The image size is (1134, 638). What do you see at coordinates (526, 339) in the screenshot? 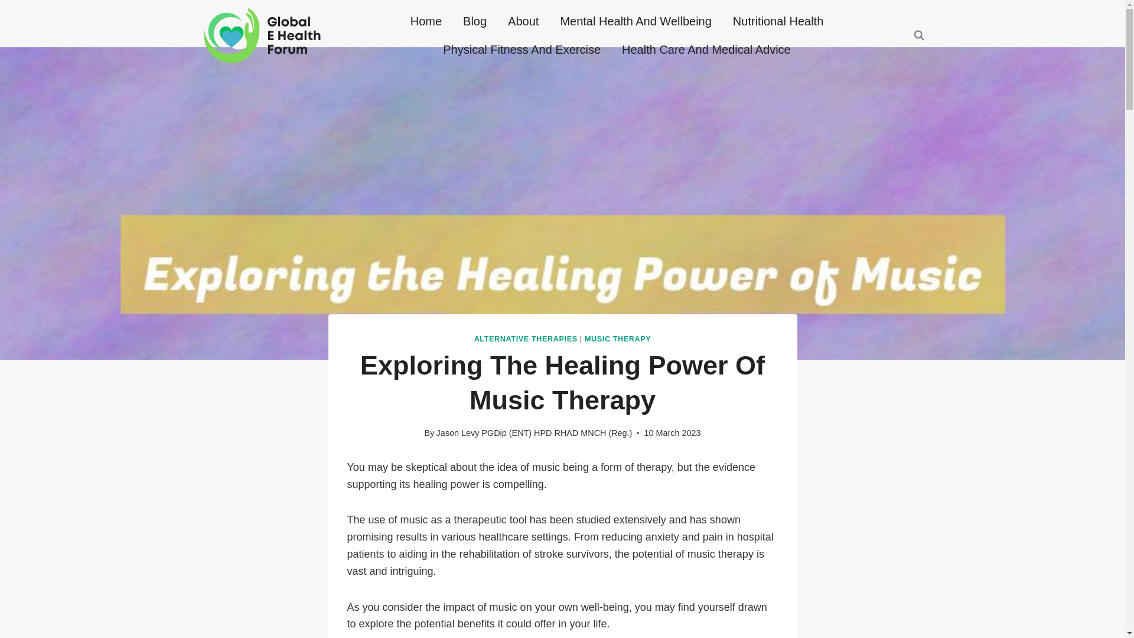
I see `ALTERNATIVE THERAPIES` at bounding box center [526, 339].